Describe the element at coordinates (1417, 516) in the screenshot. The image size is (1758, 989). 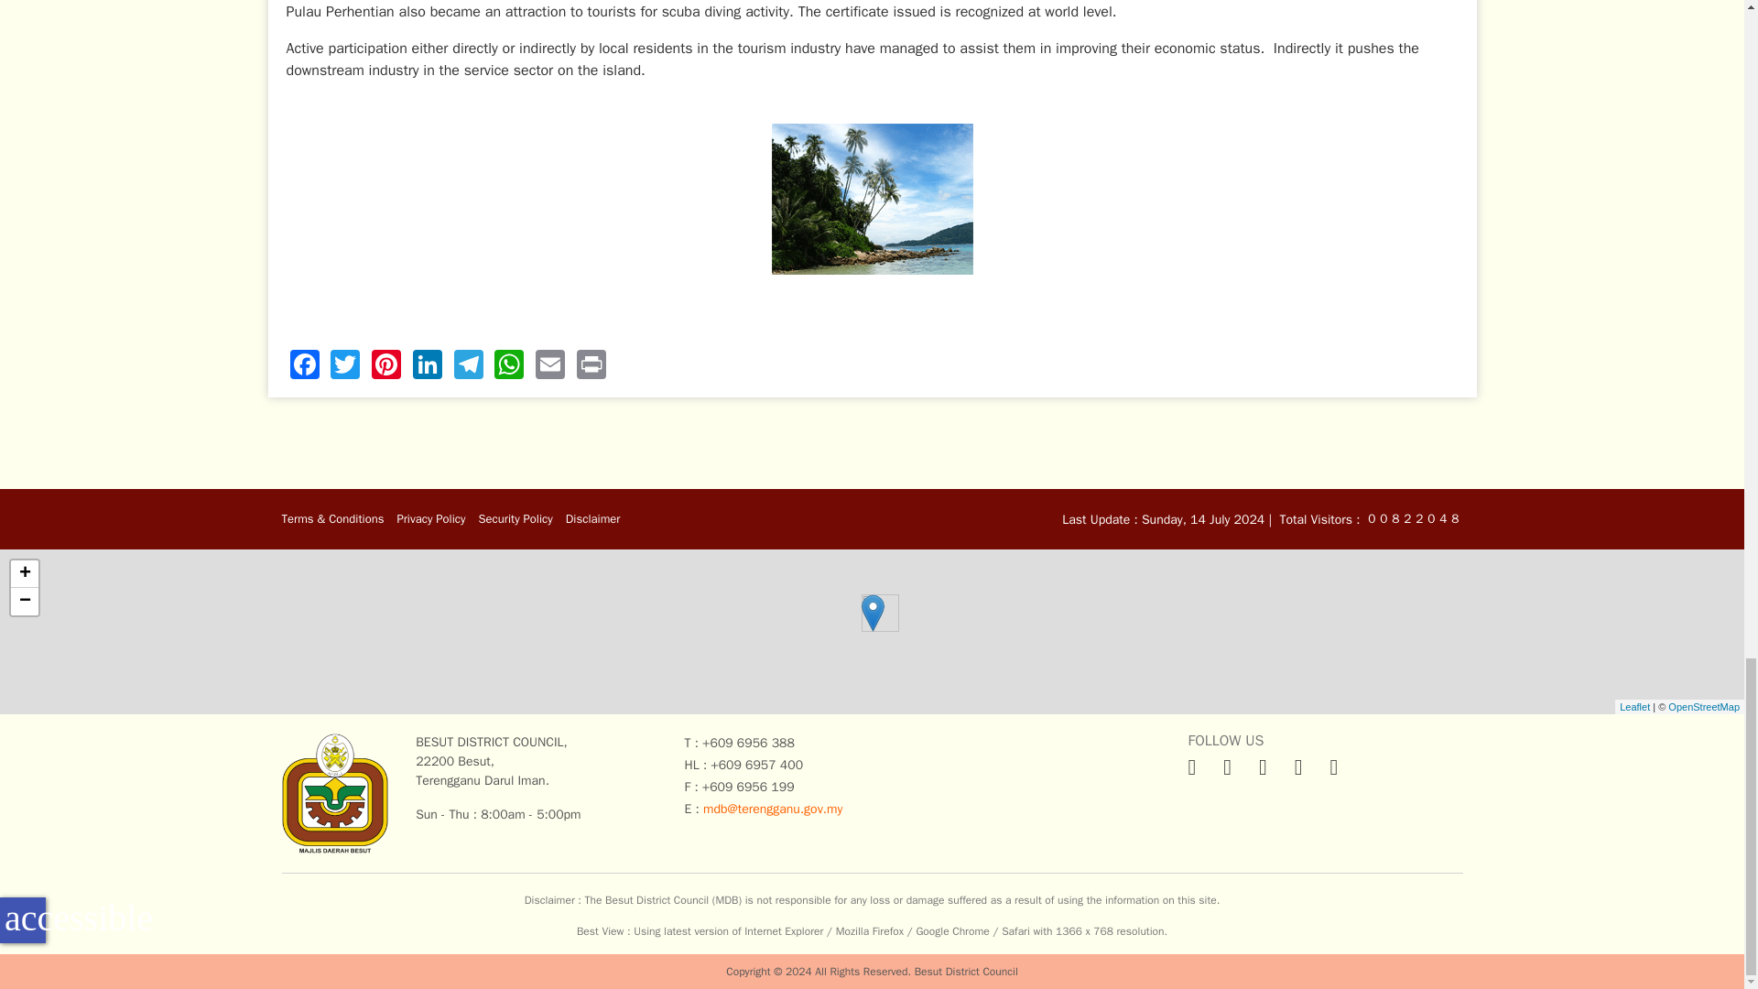
I see `822,048 Visits` at that location.